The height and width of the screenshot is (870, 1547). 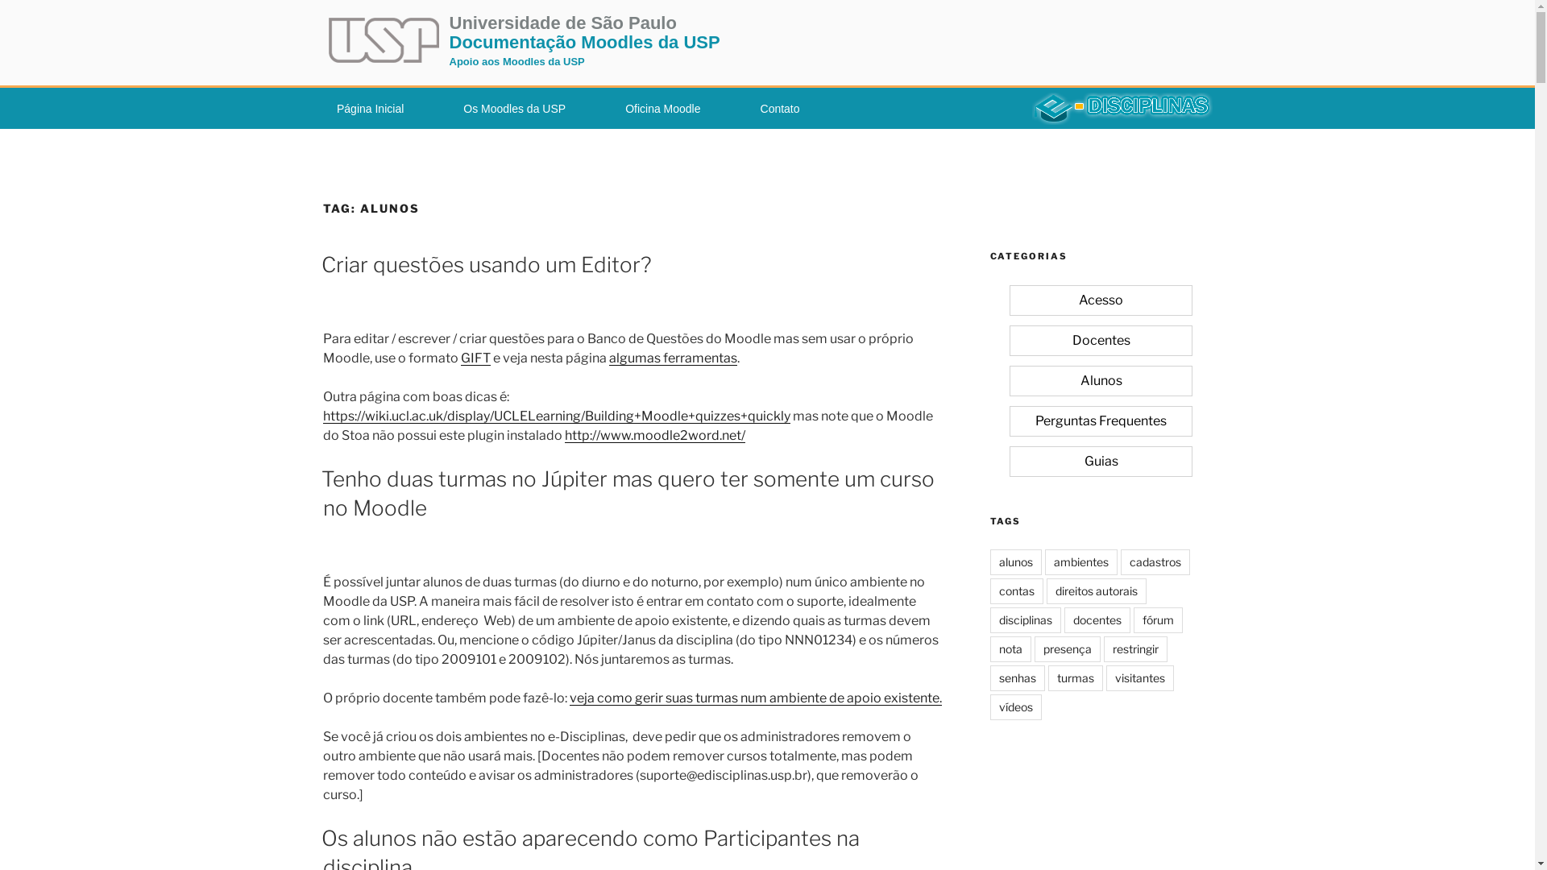 I want to click on Guias, so click(x=1101, y=462).